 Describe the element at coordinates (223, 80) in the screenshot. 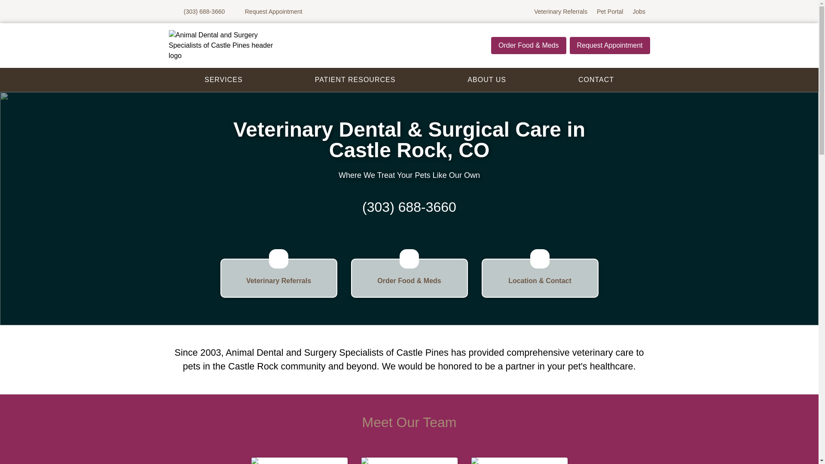

I see `Request Appointment` at that location.